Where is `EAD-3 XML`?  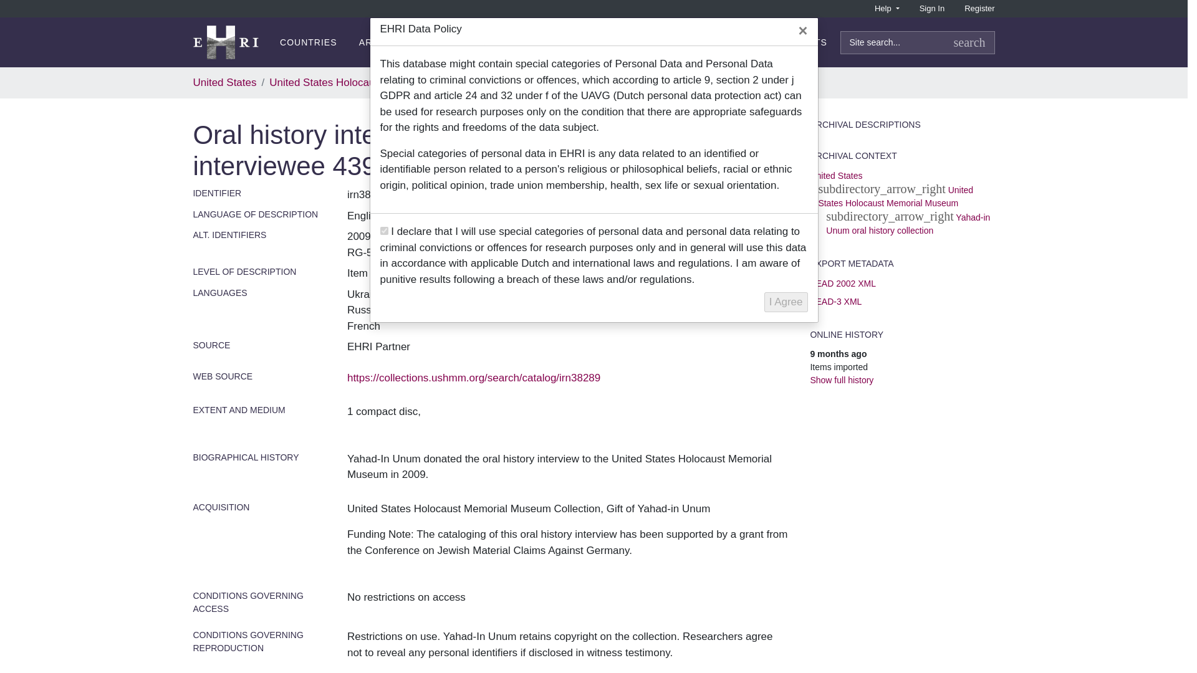 EAD-3 XML is located at coordinates (835, 302).